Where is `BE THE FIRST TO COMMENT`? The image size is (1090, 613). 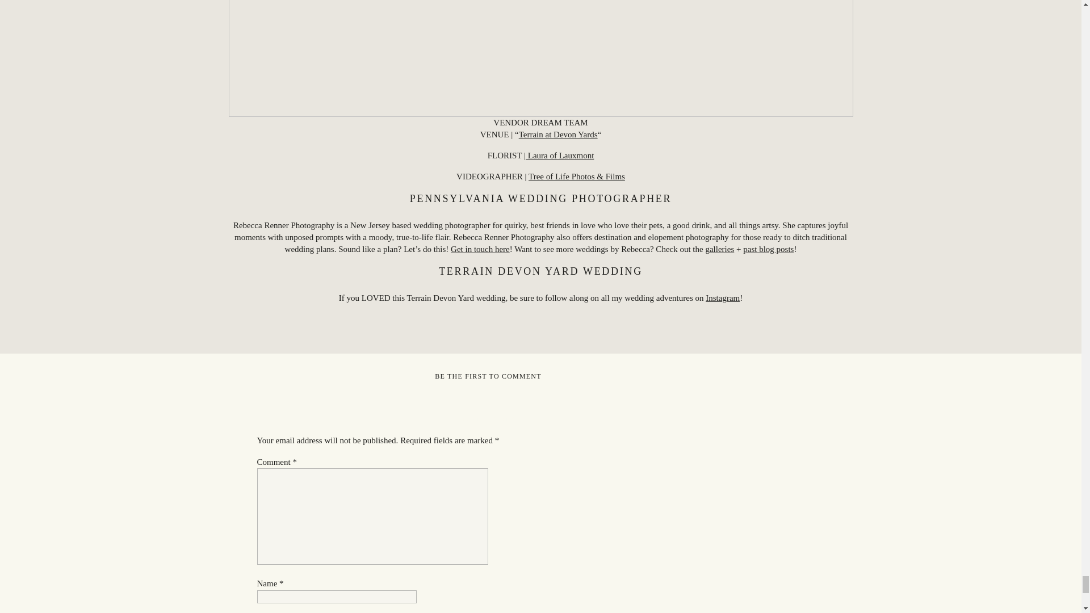
BE THE FIRST TO COMMENT is located at coordinates (488, 376).